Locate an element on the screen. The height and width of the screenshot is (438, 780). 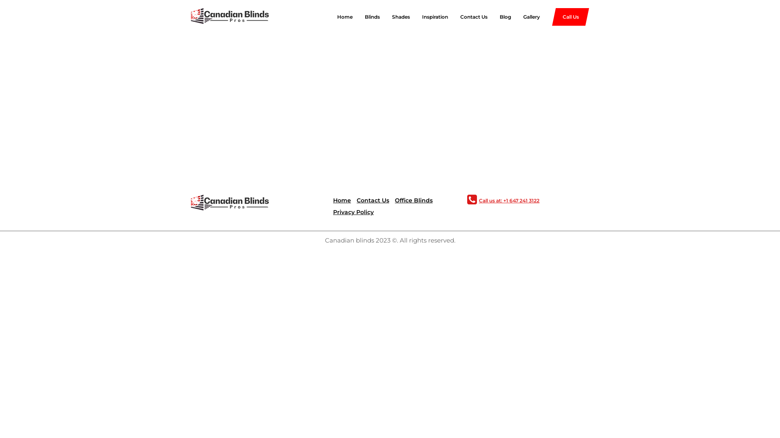
Gallery is located at coordinates (526, 17).